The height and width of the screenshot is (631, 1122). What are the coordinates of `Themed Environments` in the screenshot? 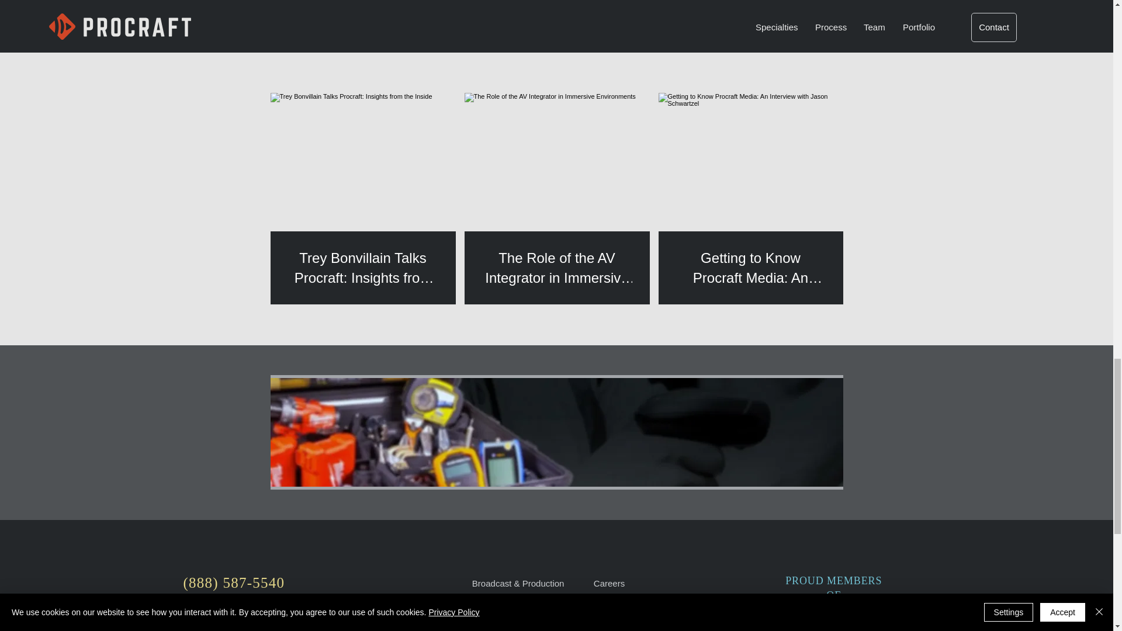 It's located at (516, 616).